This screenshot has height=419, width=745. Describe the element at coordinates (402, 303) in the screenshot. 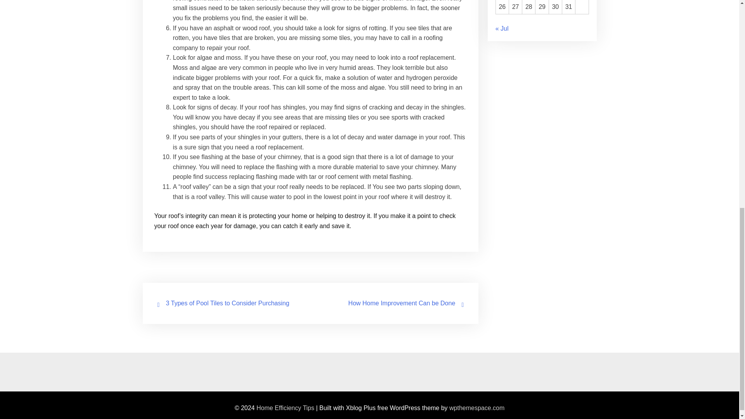

I see `How Home Improvement Can be Done` at that location.